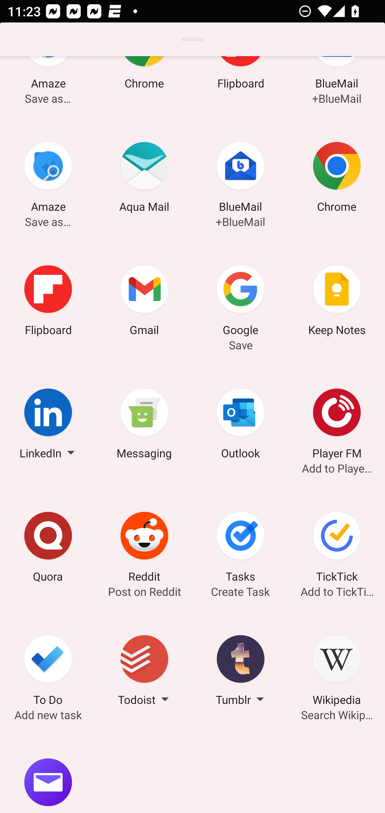 This screenshot has width=385, height=813. Describe the element at coordinates (241, 672) in the screenshot. I see `Tumblr` at that location.